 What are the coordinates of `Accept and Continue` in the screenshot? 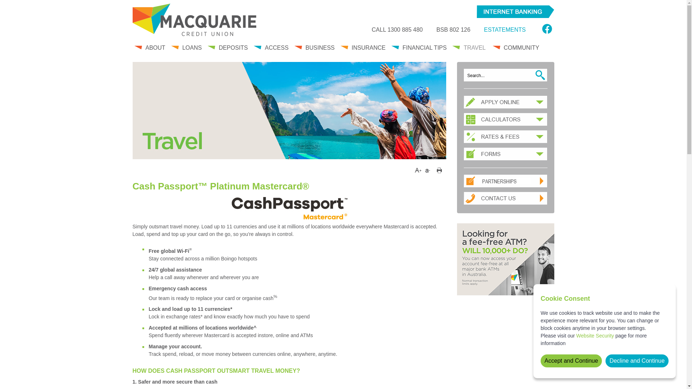 It's located at (571, 361).